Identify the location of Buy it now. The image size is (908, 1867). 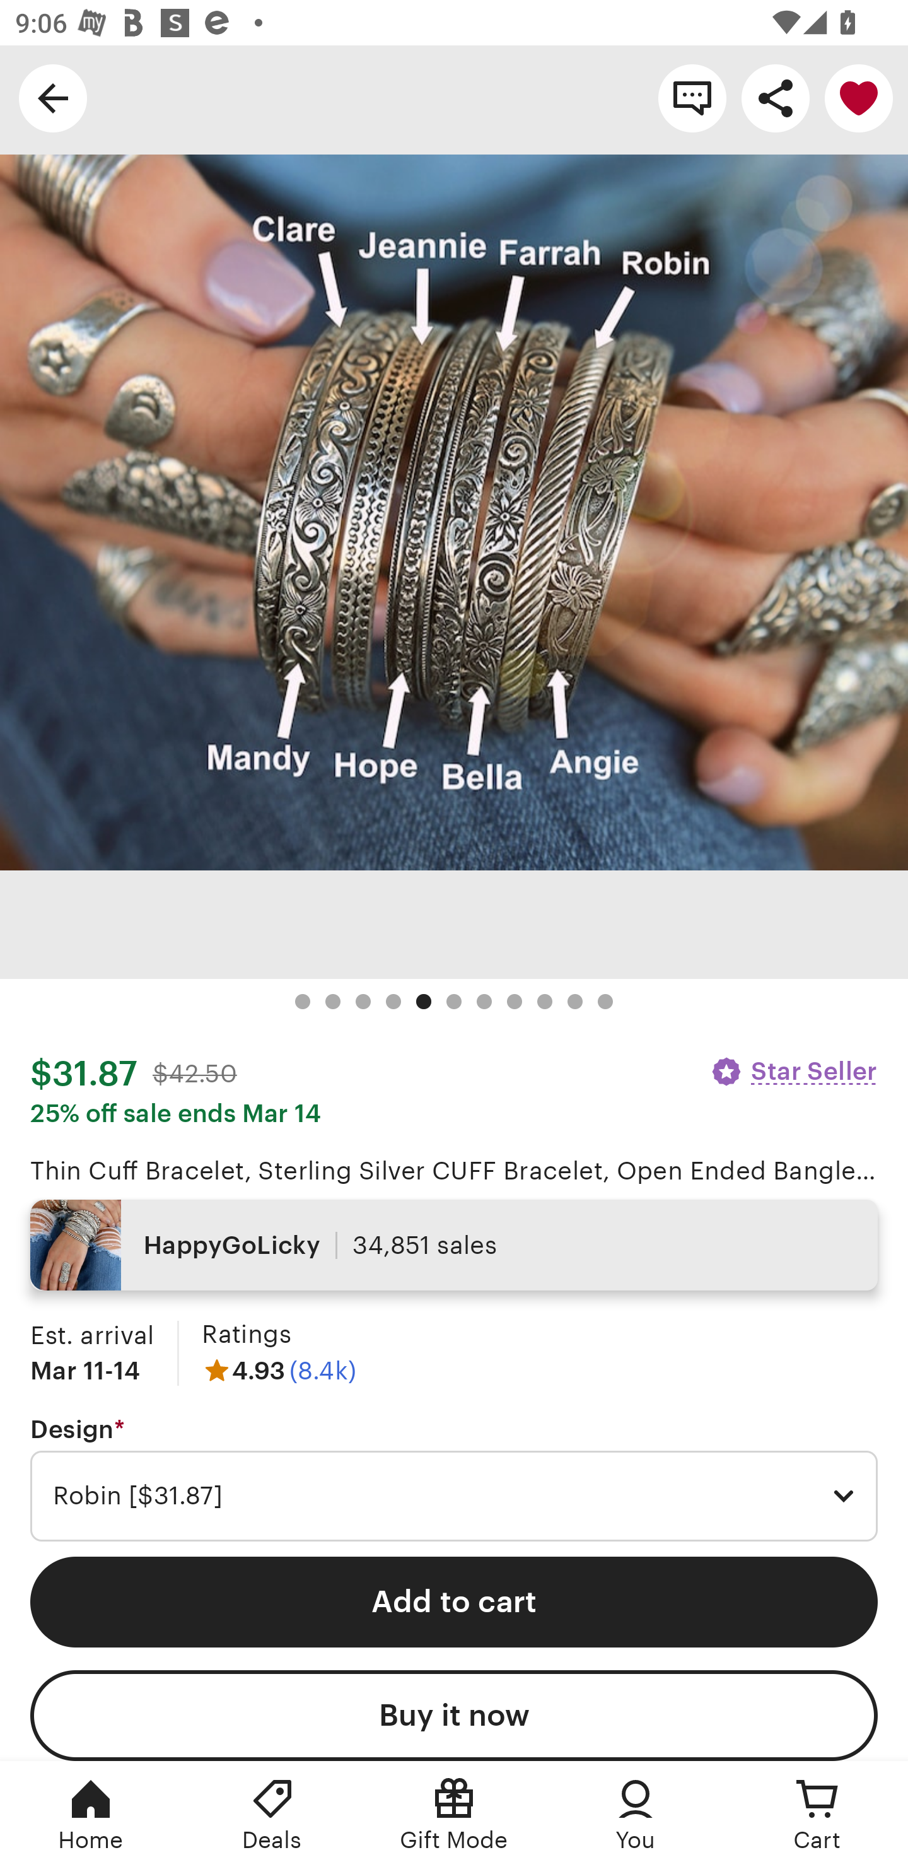
(454, 1716).